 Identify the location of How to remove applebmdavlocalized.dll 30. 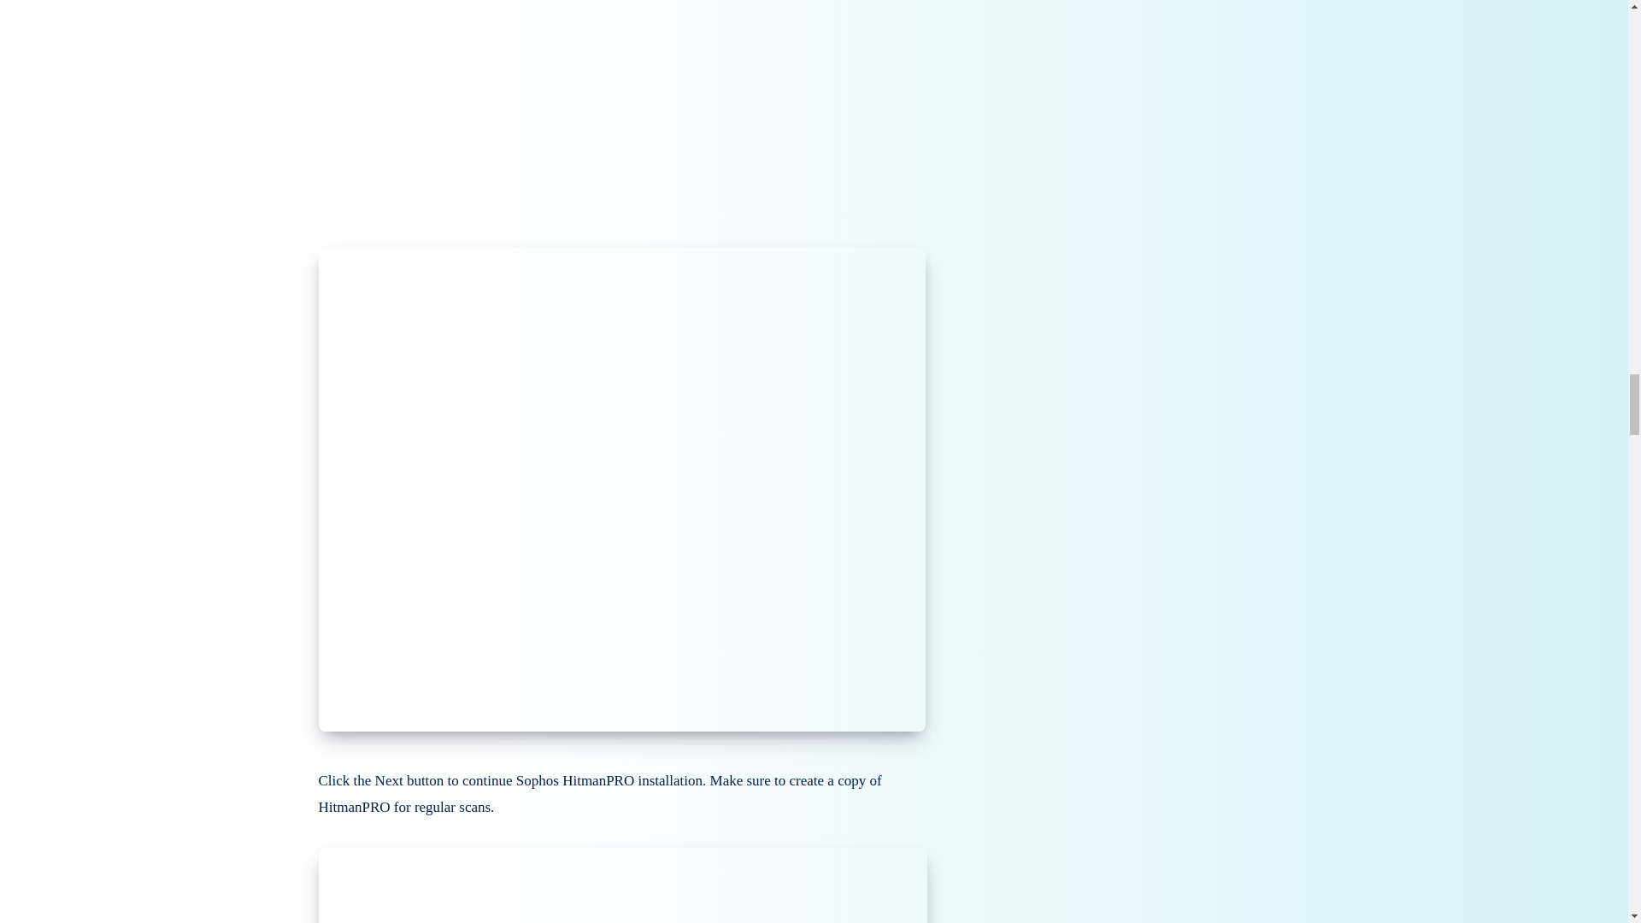
(622, 885).